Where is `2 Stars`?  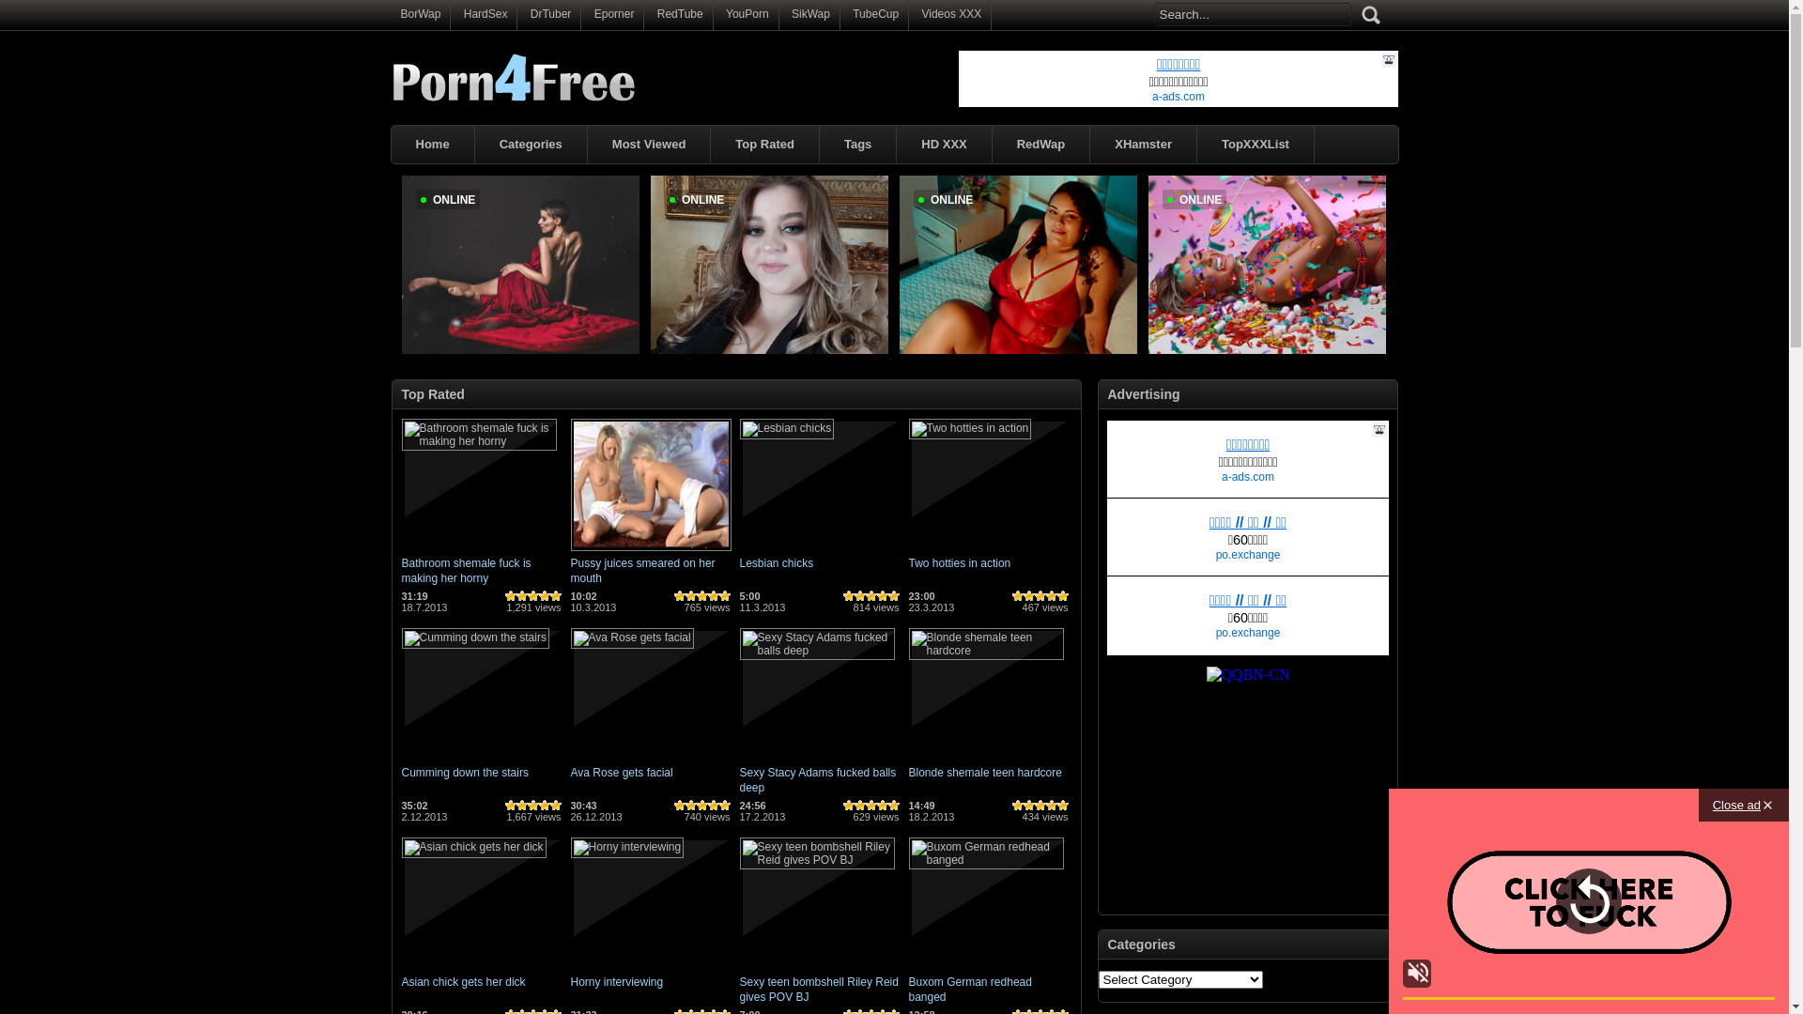
2 Stars is located at coordinates (691, 806).